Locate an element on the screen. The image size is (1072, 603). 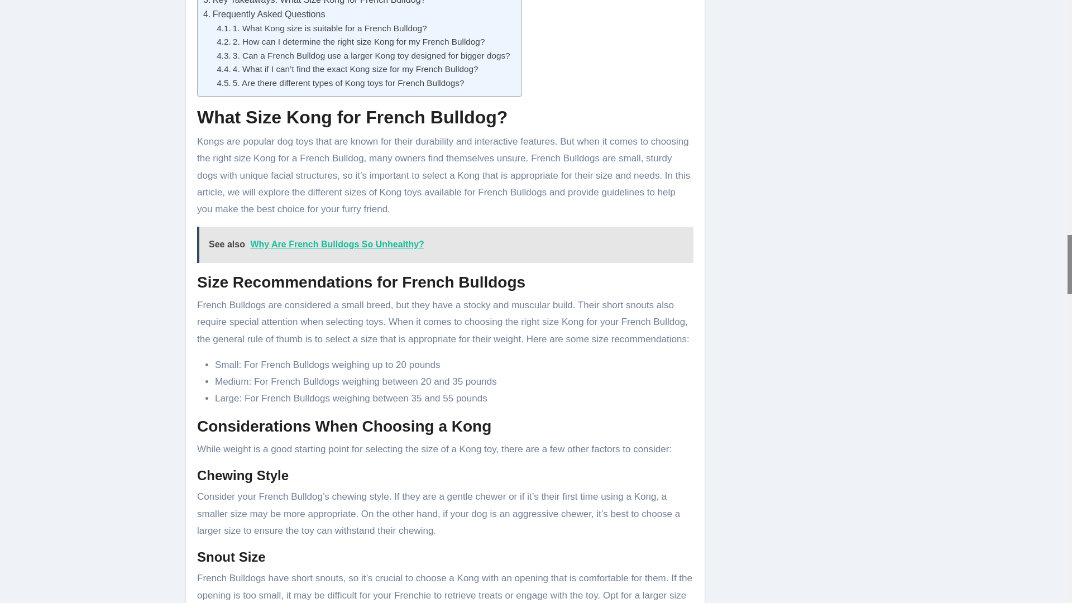
1. What Kong size is suitable for a French Bulldog? is located at coordinates (322, 28).